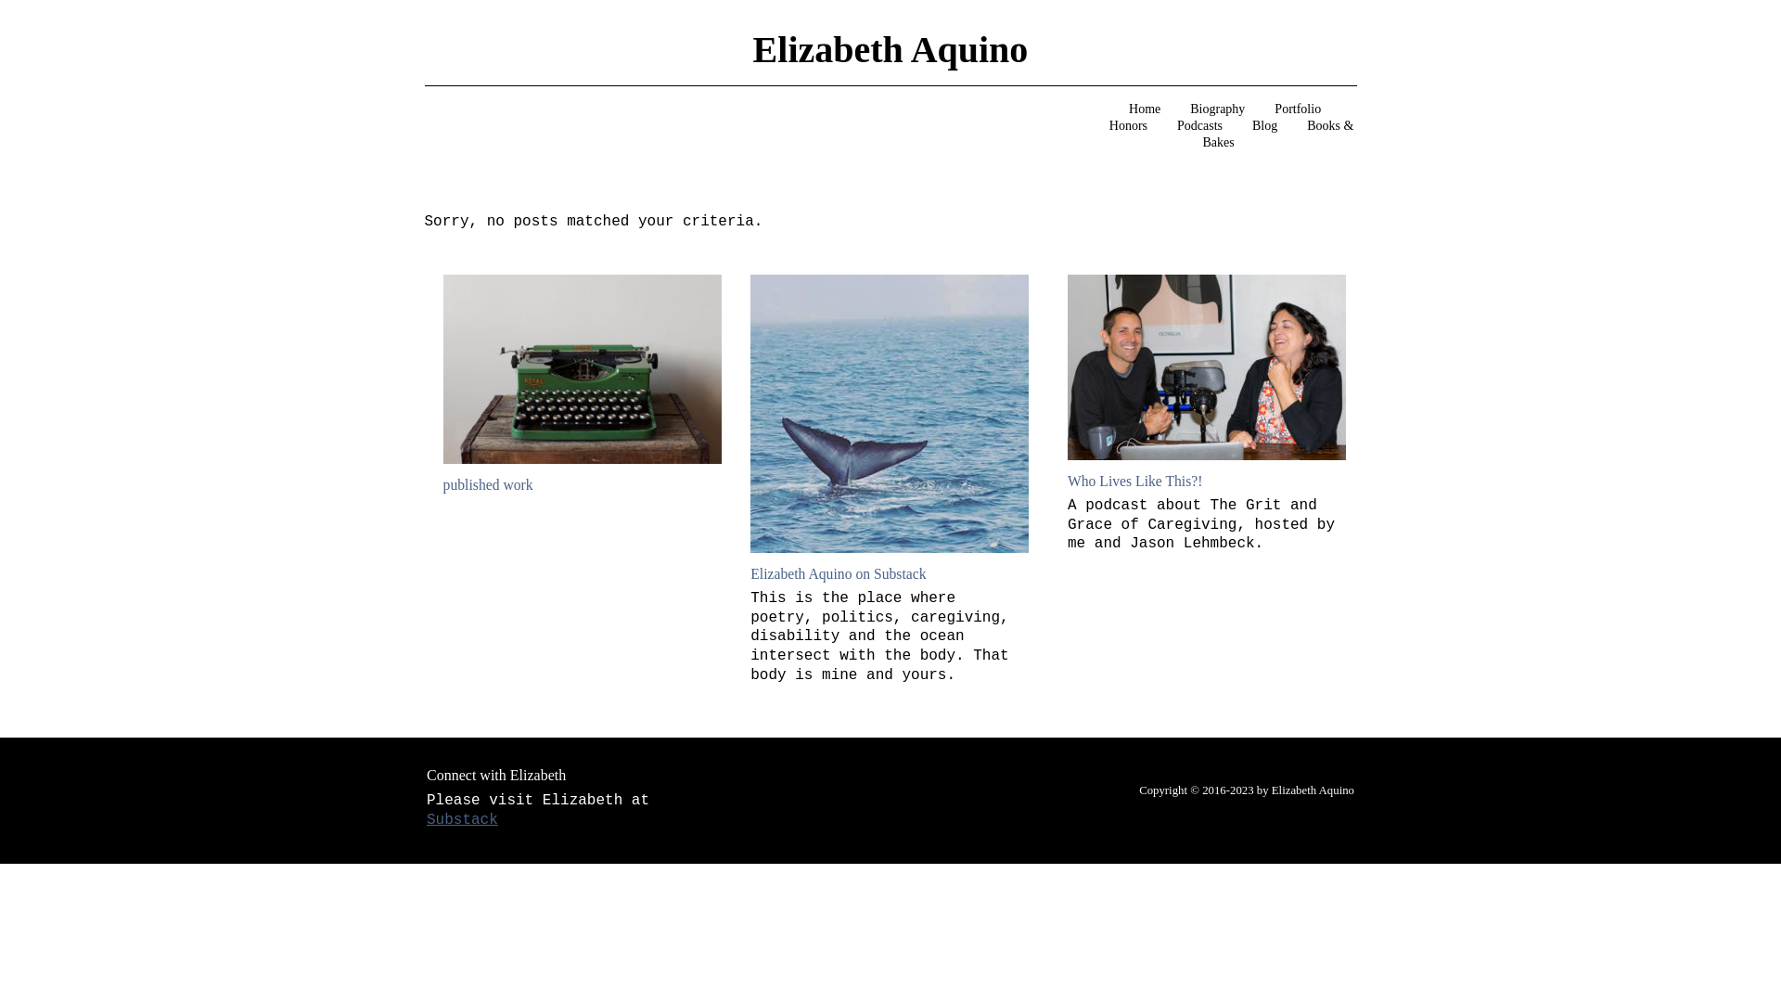 This screenshot has width=1781, height=1002. Describe the element at coordinates (1264, 125) in the screenshot. I see `Blog` at that location.